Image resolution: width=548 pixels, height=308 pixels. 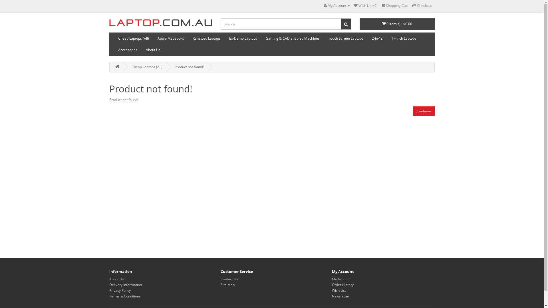 What do you see at coordinates (116, 279) in the screenshot?
I see `About Us` at bounding box center [116, 279].